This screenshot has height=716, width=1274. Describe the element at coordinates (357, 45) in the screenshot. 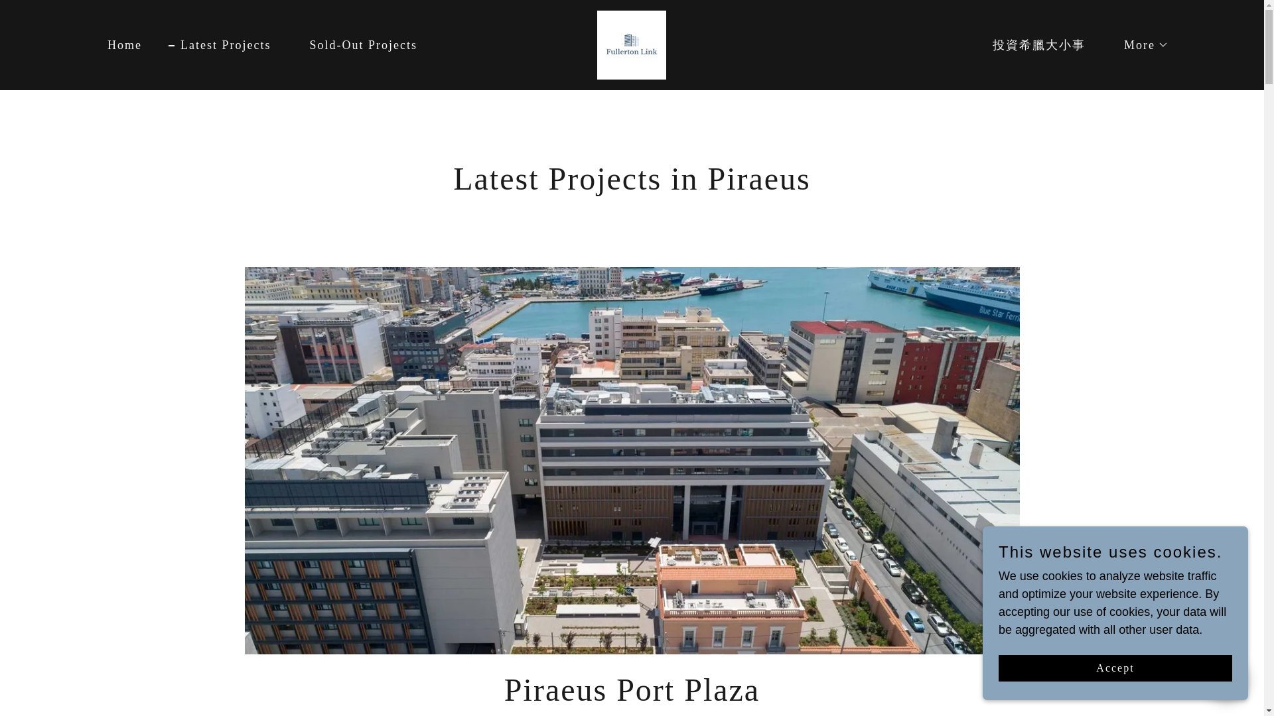

I see `Home` at that location.